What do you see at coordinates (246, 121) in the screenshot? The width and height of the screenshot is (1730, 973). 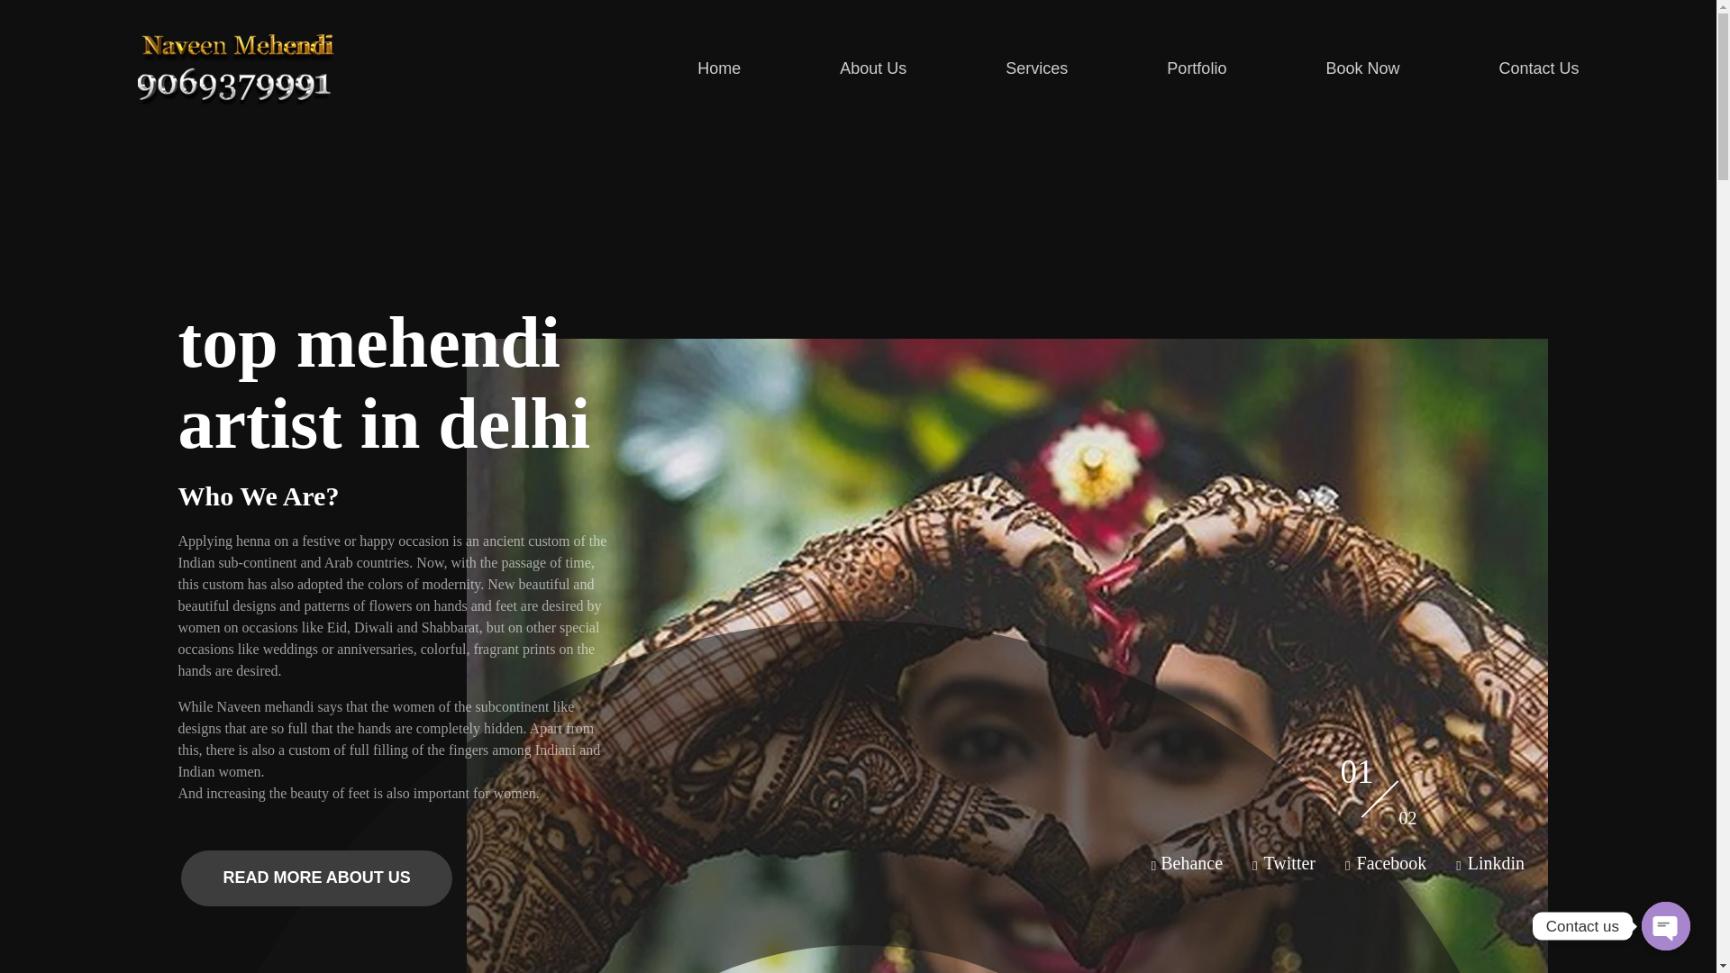 I see `Naveenmehandiartist` at bounding box center [246, 121].